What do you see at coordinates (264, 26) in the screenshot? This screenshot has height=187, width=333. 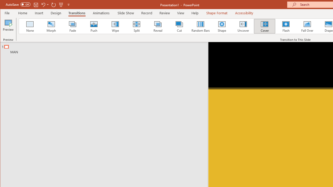 I see `Cover` at bounding box center [264, 26].